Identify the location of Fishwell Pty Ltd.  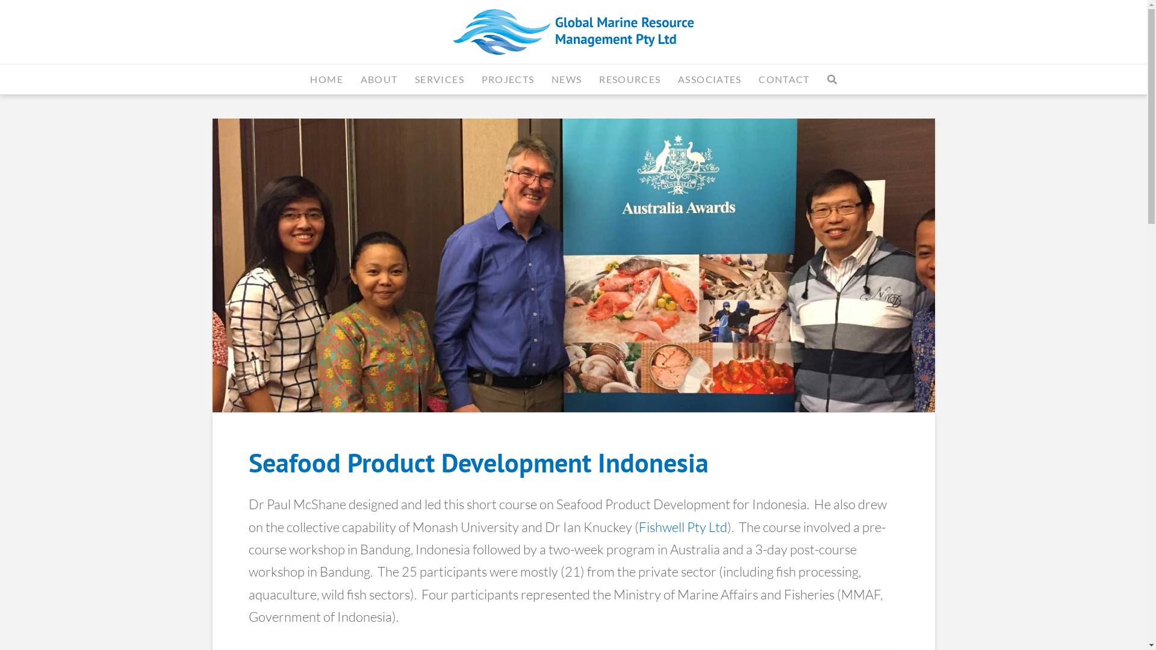
(683, 527).